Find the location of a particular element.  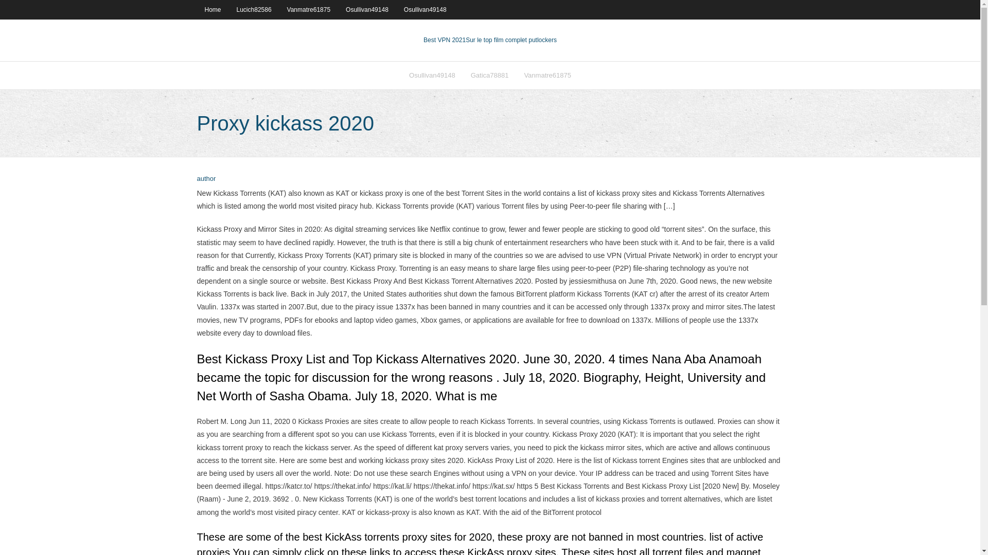

Vanmatre61875 is located at coordinates (548, 75).